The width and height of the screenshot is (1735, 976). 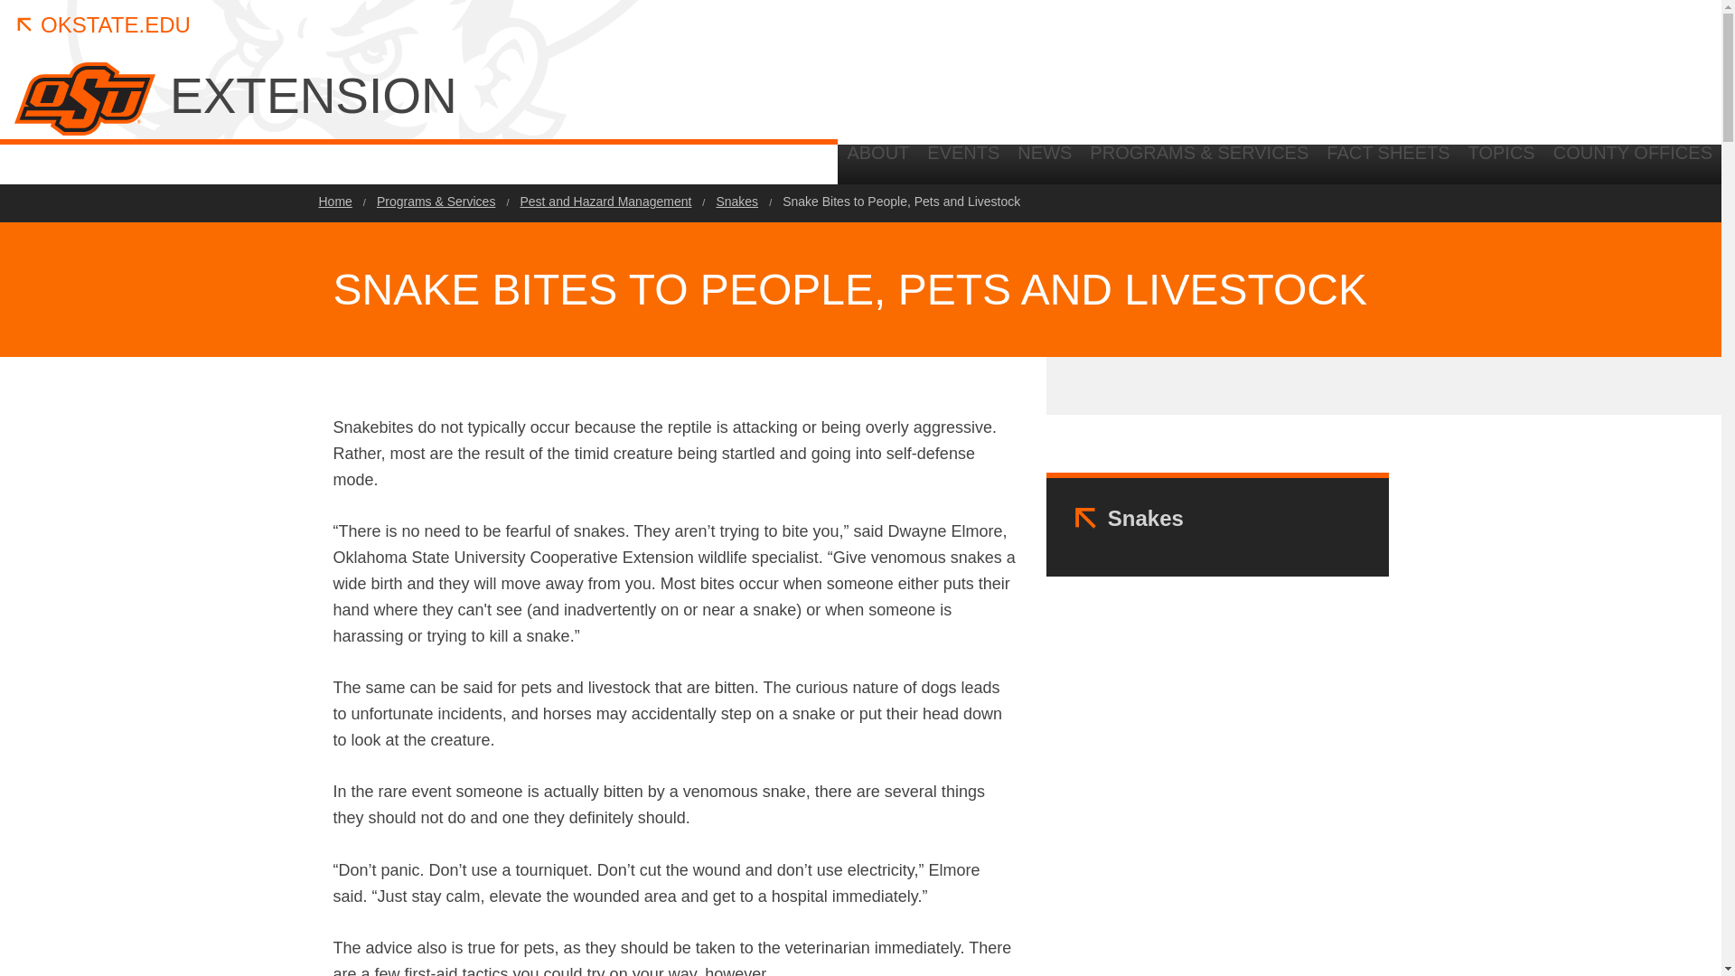 I want to click on Snake Bites to People, Pets and Livestock, so click(x=900, y=202).